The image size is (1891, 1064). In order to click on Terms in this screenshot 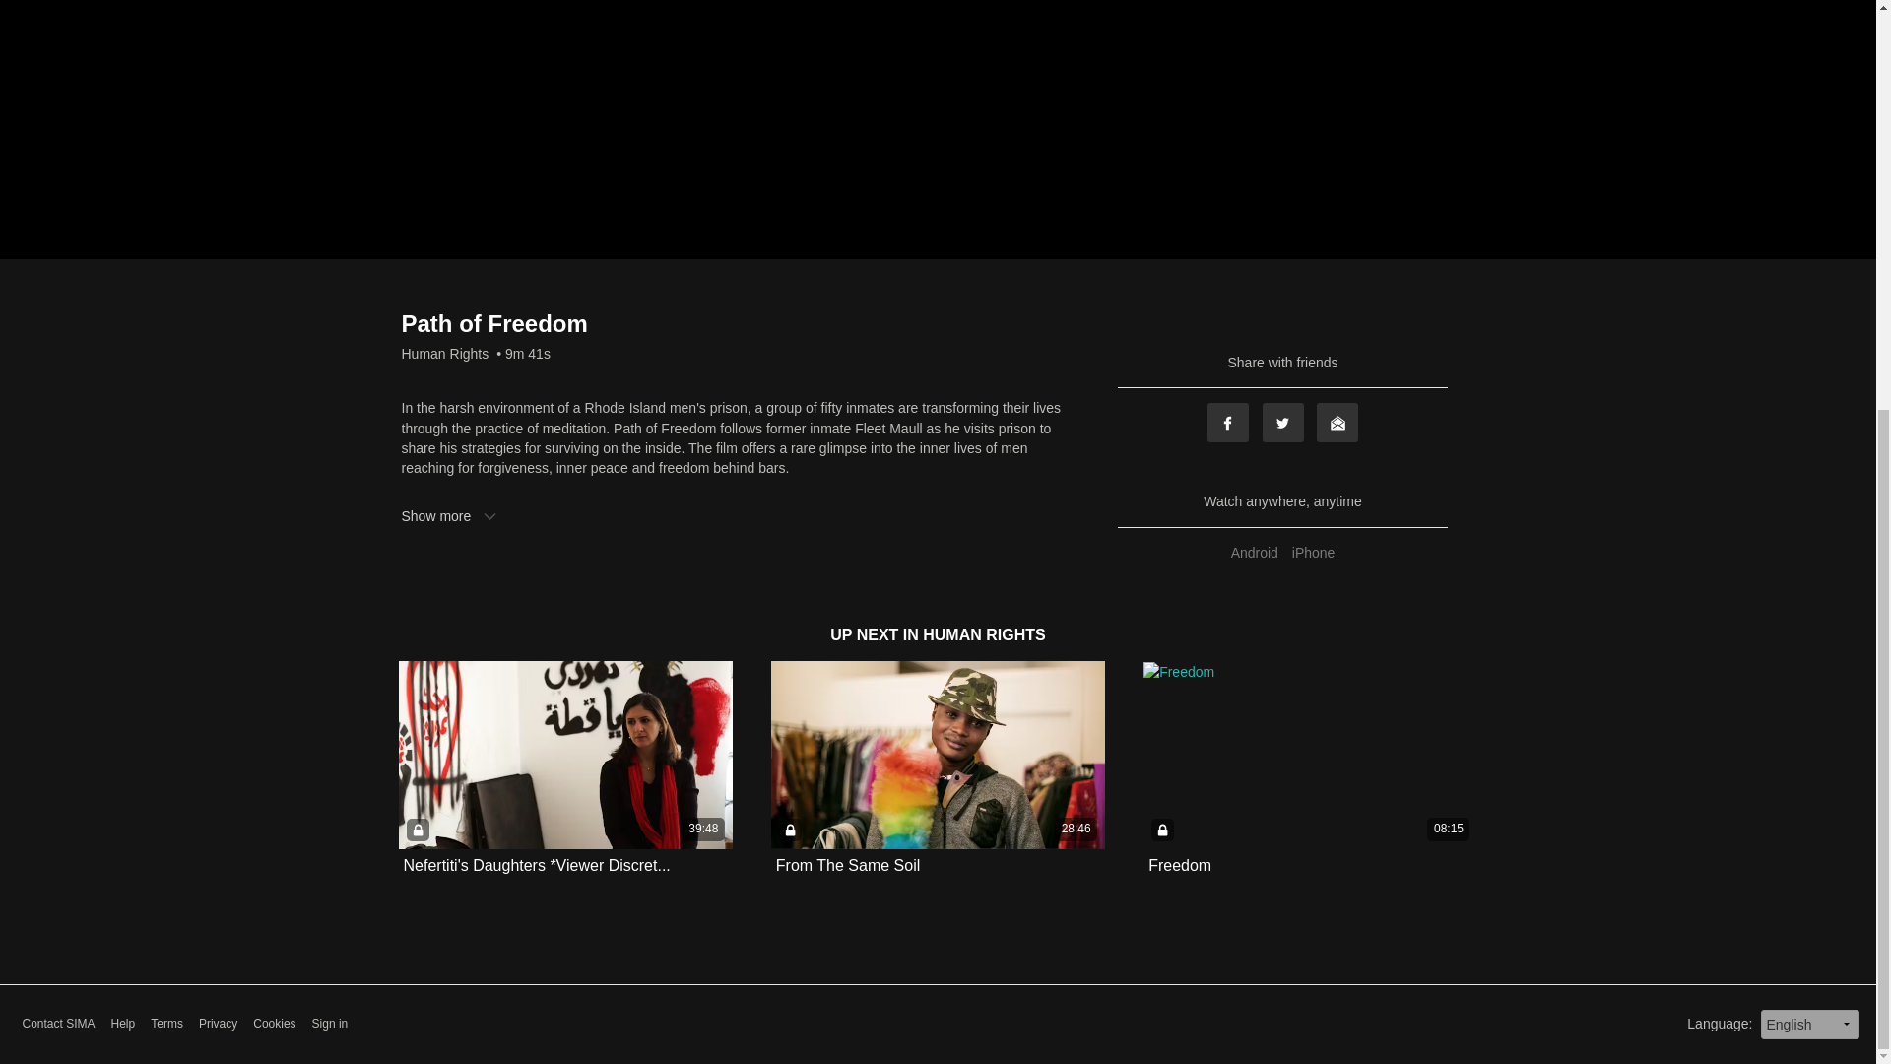, I will do `click(167, 1024)`.